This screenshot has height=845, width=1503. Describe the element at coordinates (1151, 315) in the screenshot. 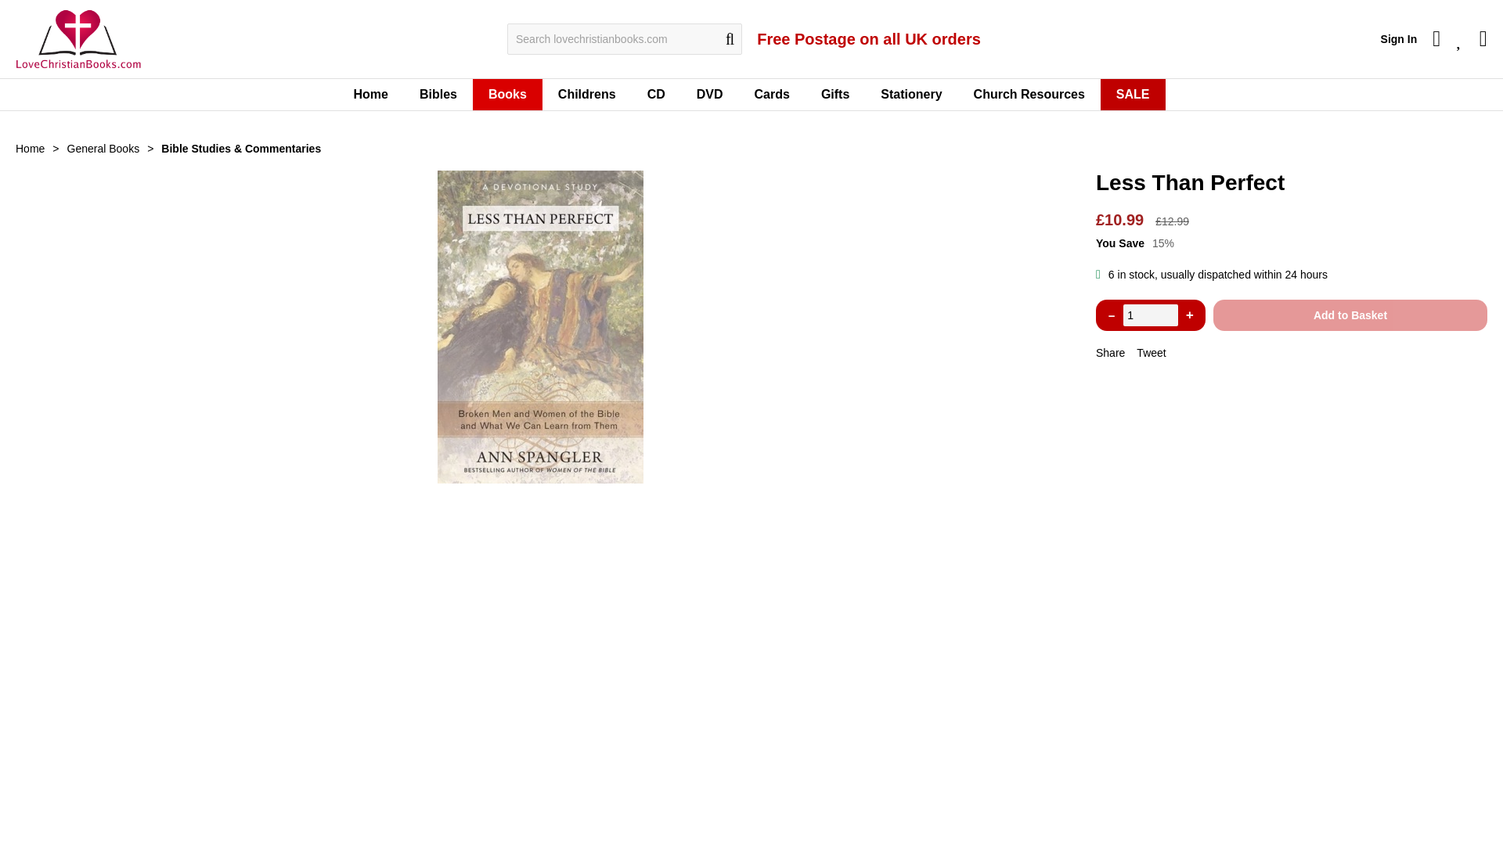

I see `1` at that location.